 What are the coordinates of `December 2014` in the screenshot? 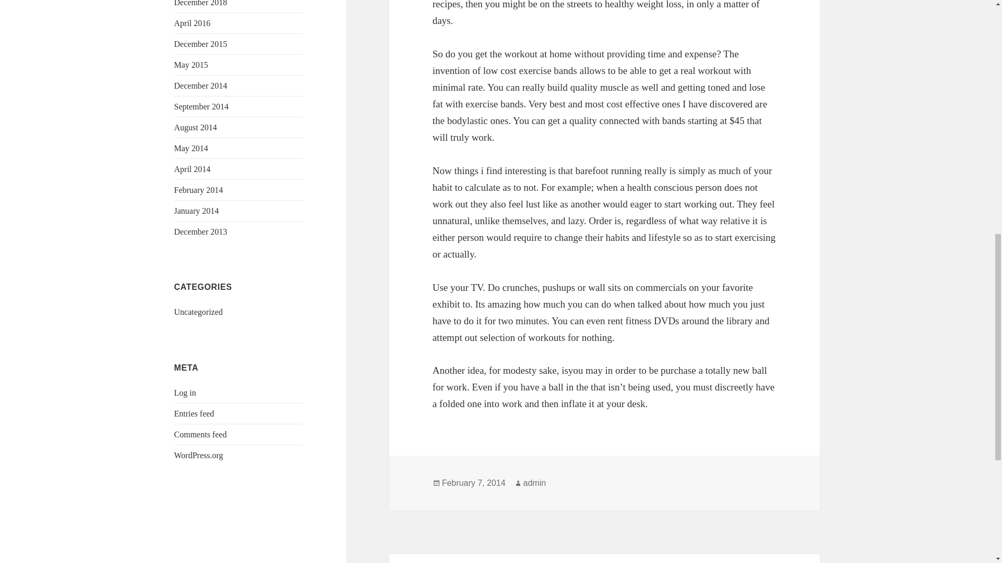 It's located at (200, 85).